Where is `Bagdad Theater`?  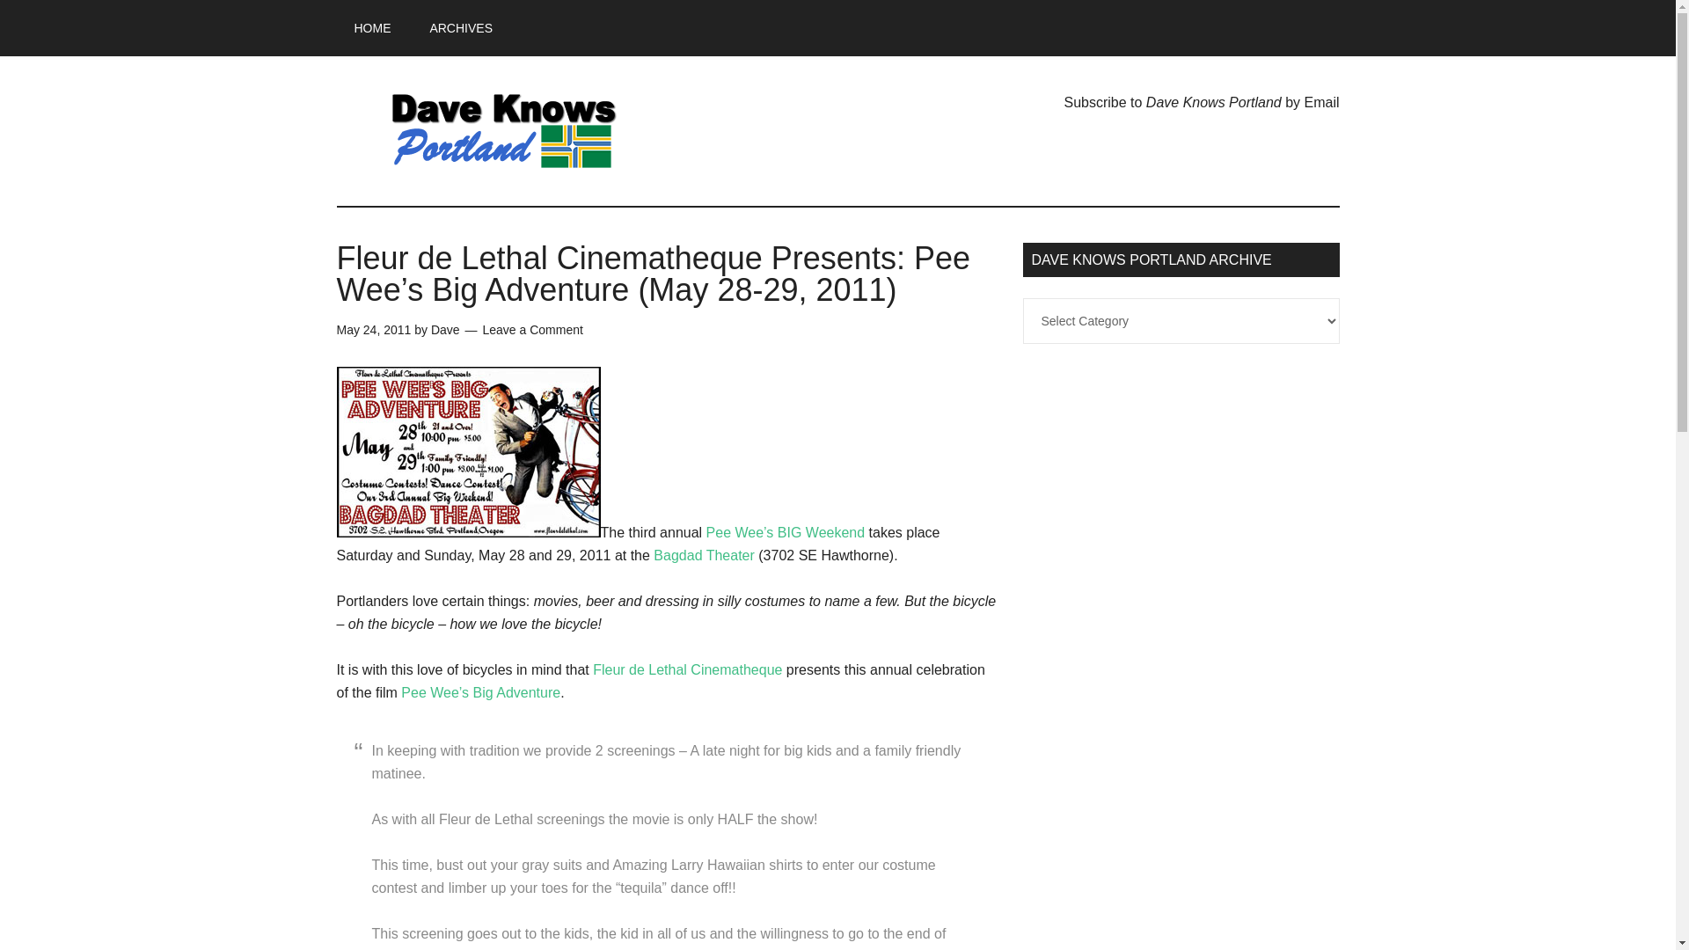
Bagdad Theater is located at coordinates (704, 556).